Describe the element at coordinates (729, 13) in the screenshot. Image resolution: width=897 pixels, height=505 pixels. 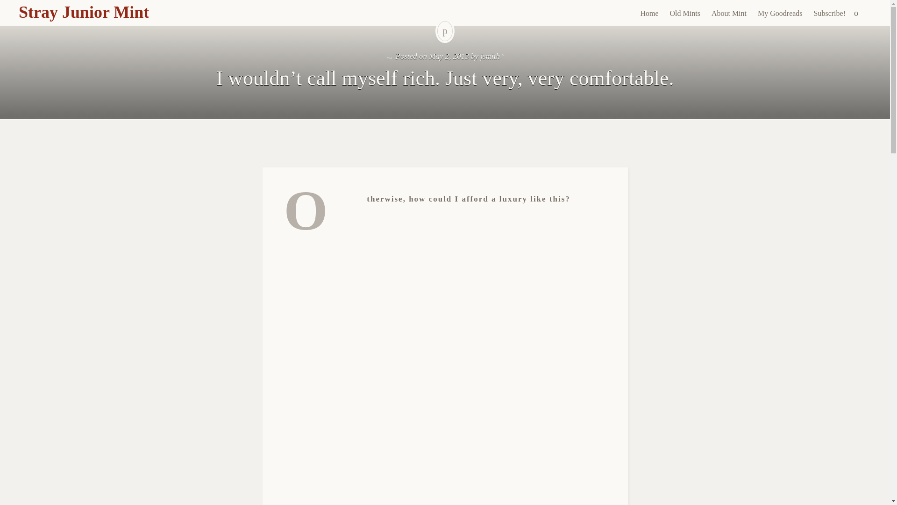
I see `About Mint` at that location.